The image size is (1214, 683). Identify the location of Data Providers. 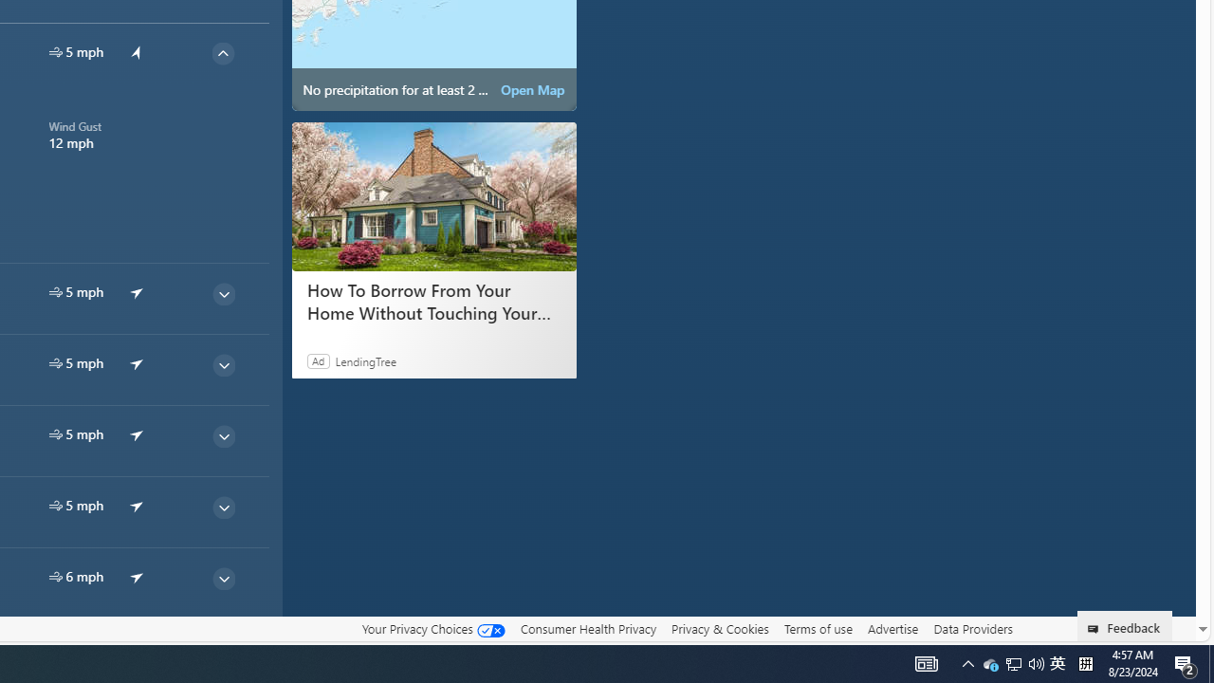
(973, 629).